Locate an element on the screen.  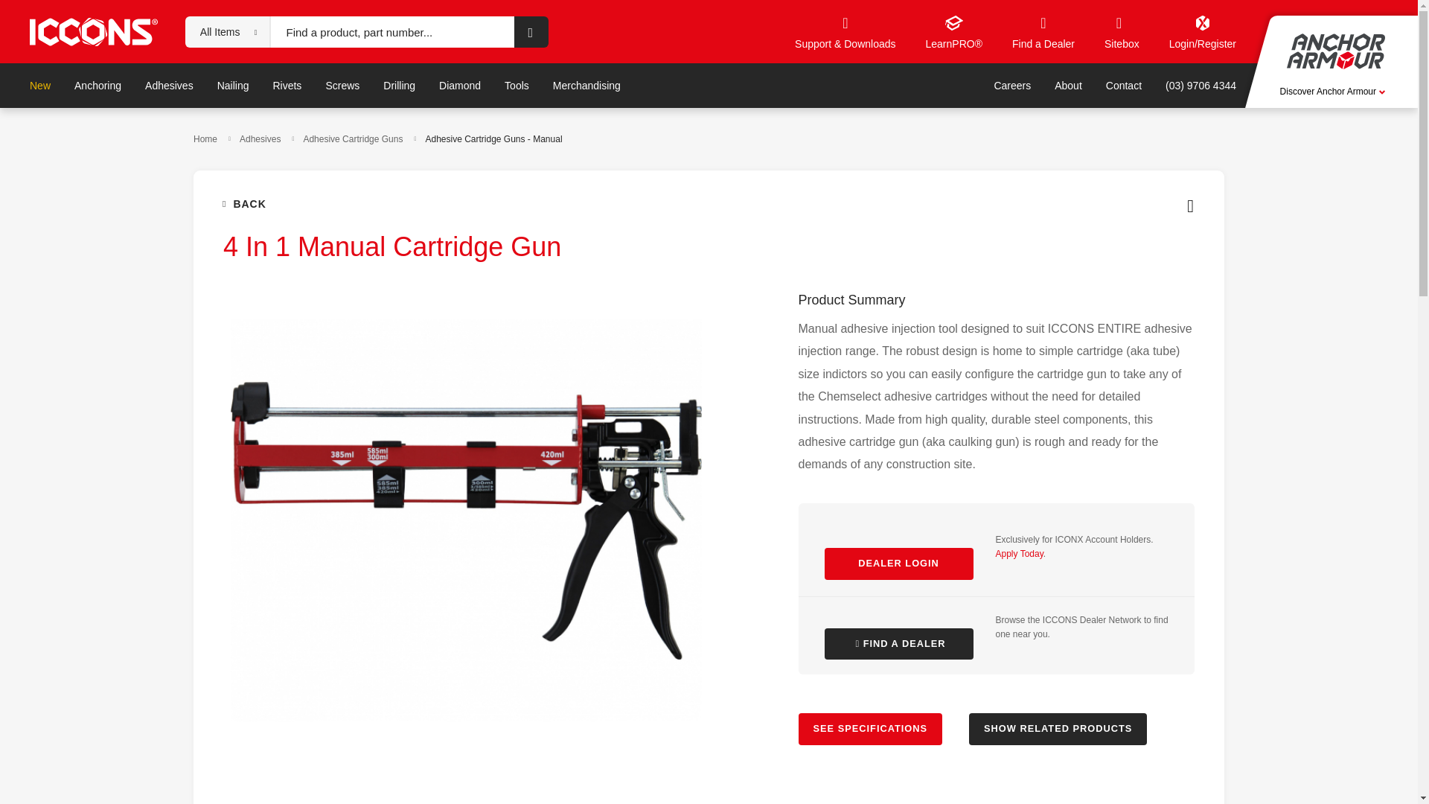
Dealer Benefits is located at coordinates (1122, 31).